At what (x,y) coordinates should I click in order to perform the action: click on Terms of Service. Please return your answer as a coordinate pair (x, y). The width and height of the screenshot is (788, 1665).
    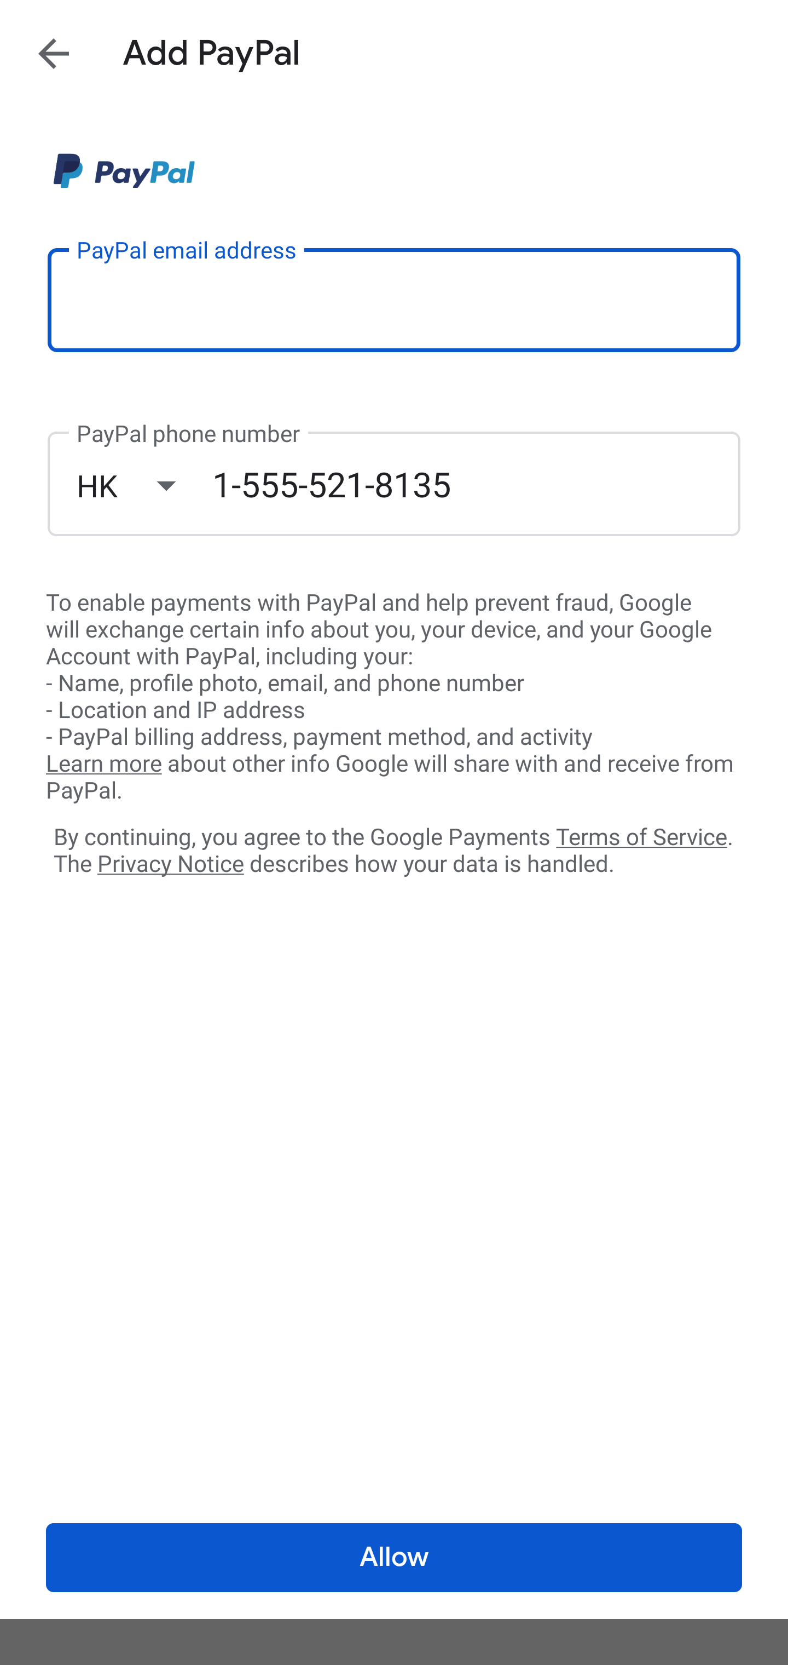
    Looking at the image, I should click on (641, 836).